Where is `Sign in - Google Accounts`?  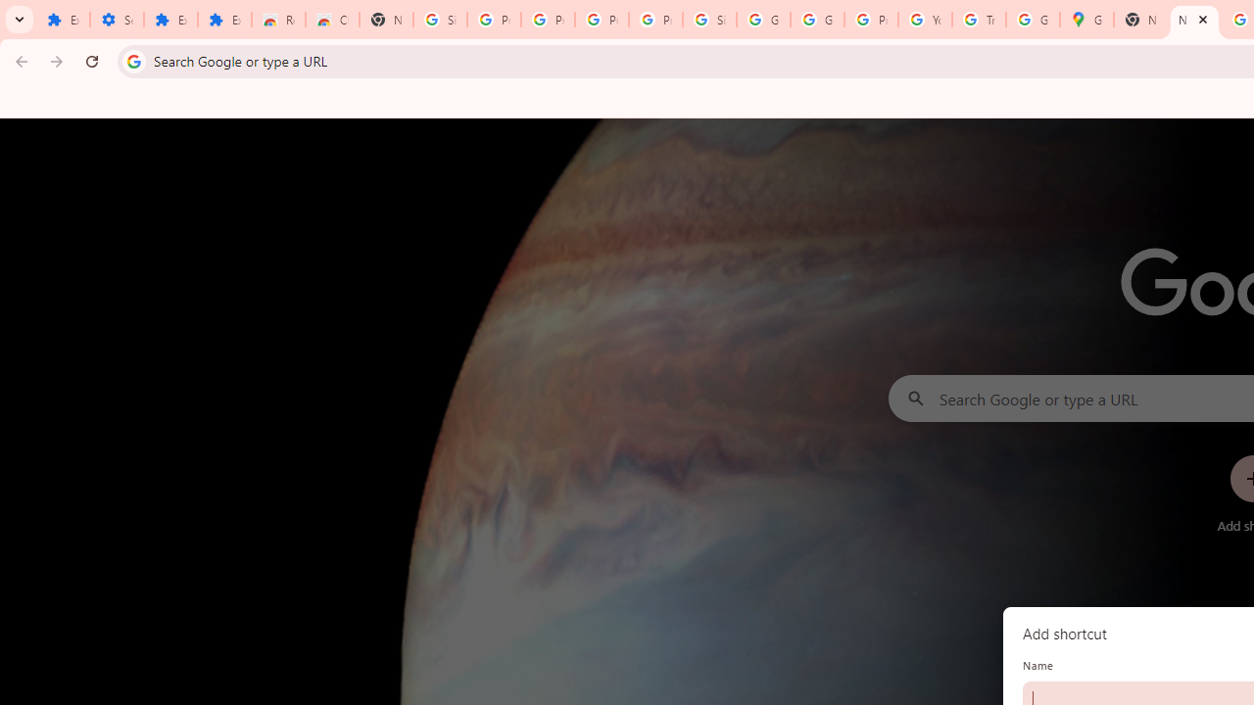
Sign in - Google Accounts is located at coordinates (441, 20).